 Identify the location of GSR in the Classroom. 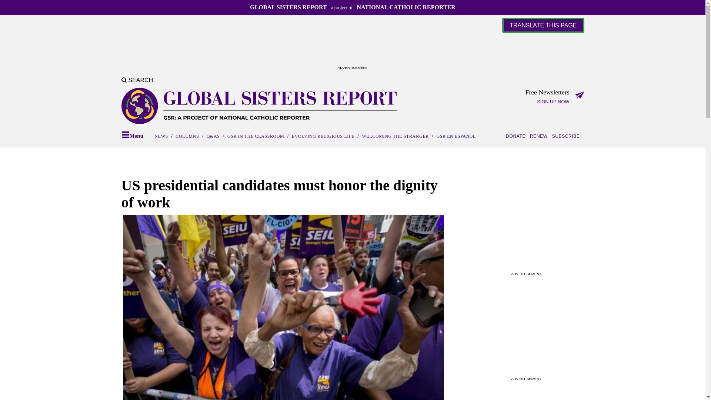
(256, 136).